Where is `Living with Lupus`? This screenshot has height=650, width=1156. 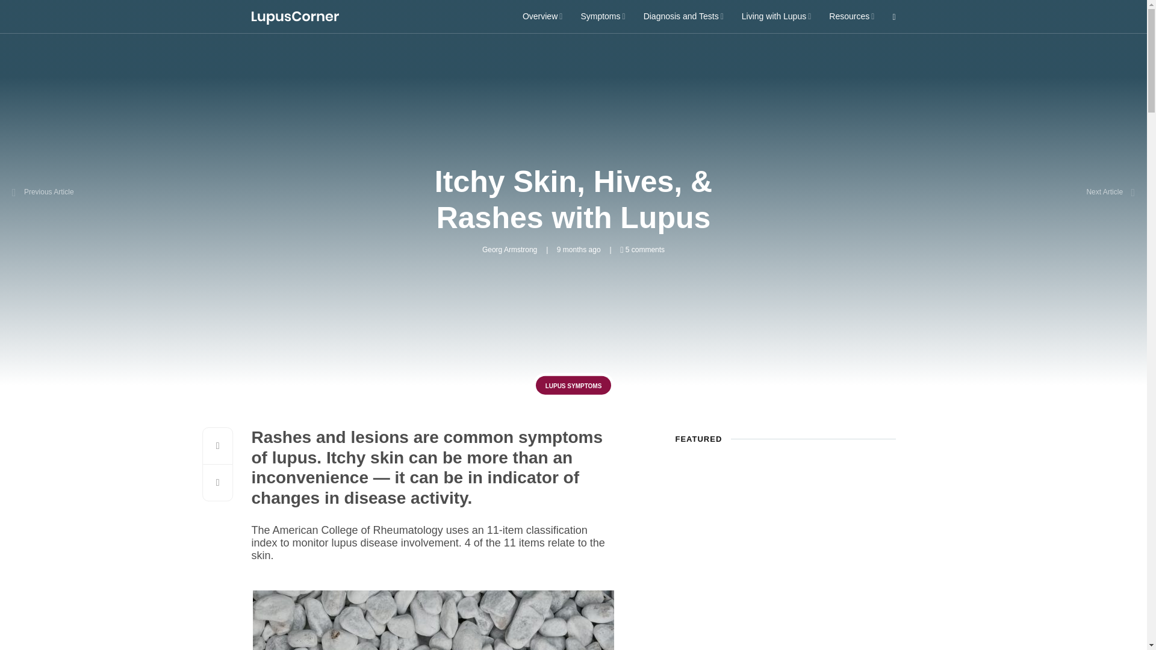 Living with Lupus is located at coordinates (777, 16).